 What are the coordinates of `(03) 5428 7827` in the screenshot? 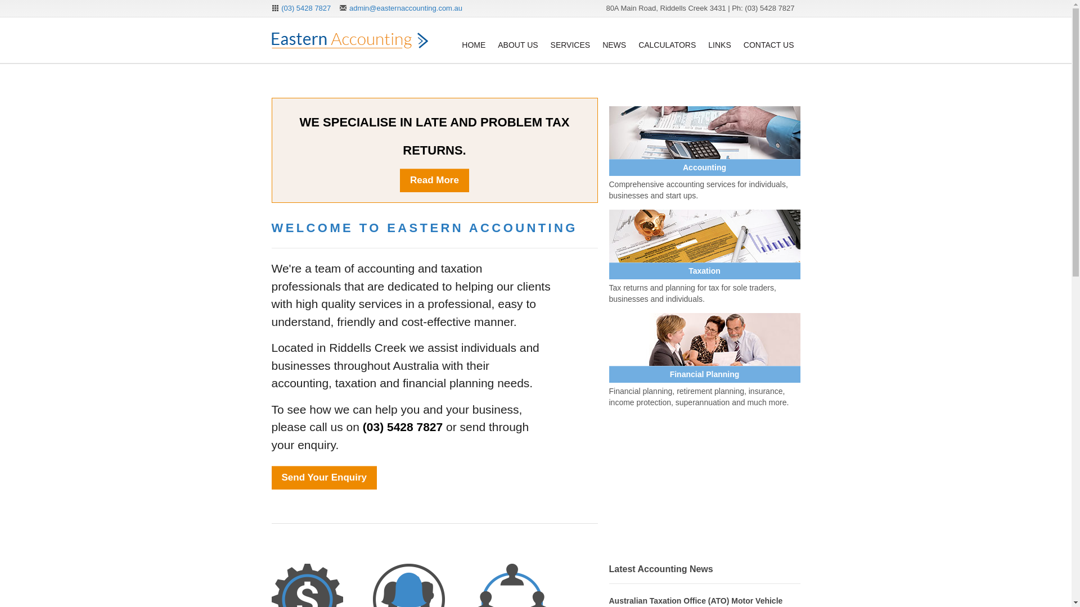 It's located at (306, 8).